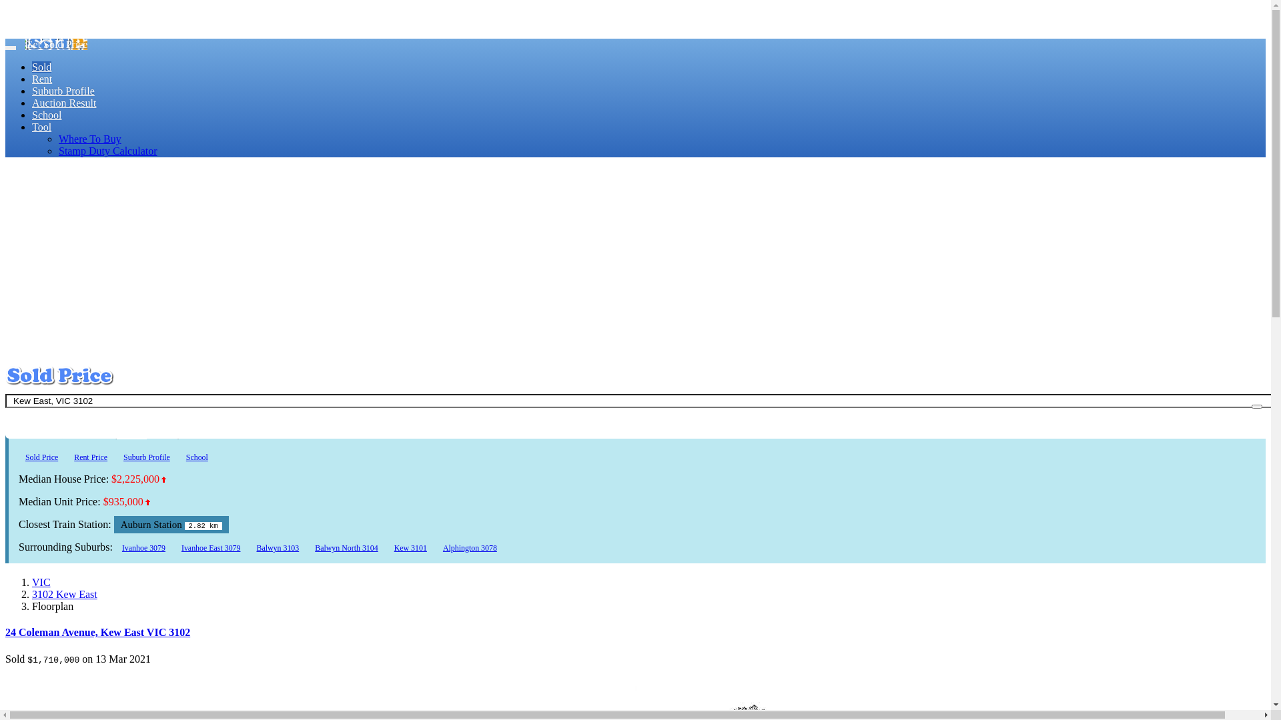  What do you see at coordinates (144, 548) in the screenshot?
I see `Ivanhoe 3079` at bounding box center [144, 548].